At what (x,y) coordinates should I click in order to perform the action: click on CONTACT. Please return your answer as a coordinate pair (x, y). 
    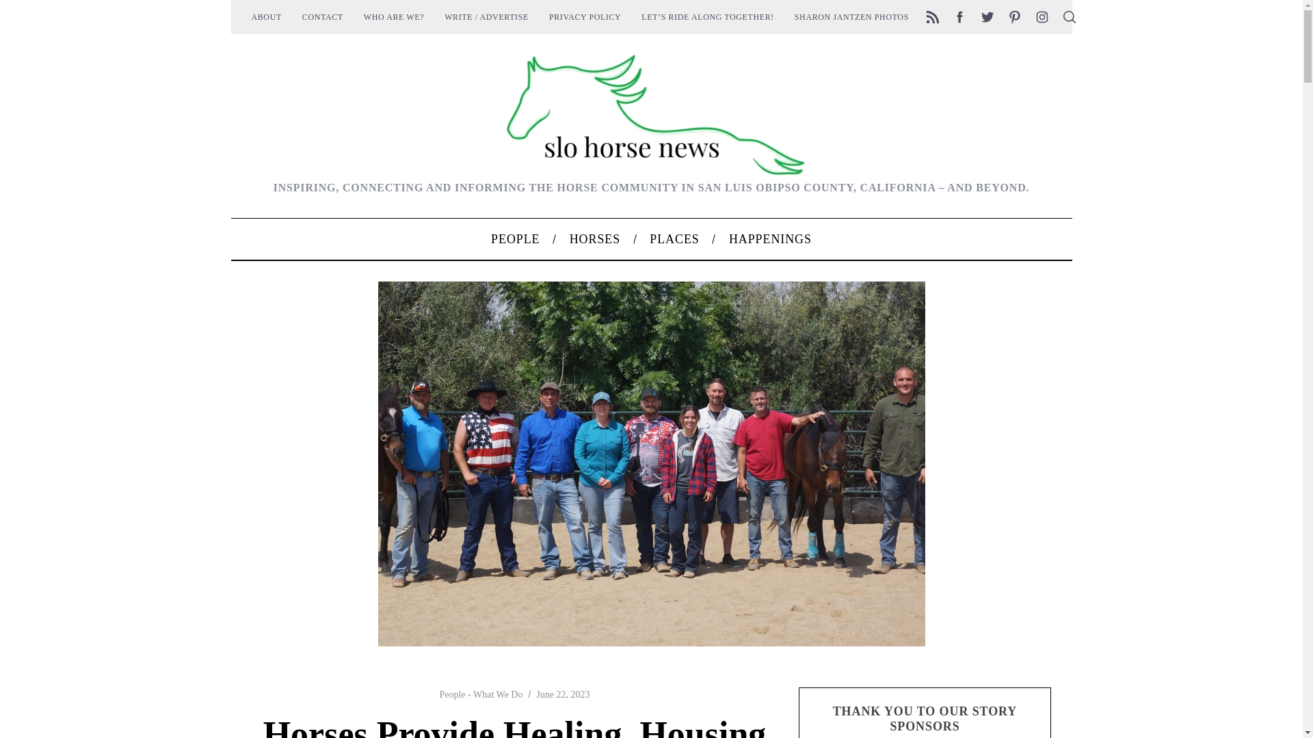
    Looking at the image, I should click on (322, 16).